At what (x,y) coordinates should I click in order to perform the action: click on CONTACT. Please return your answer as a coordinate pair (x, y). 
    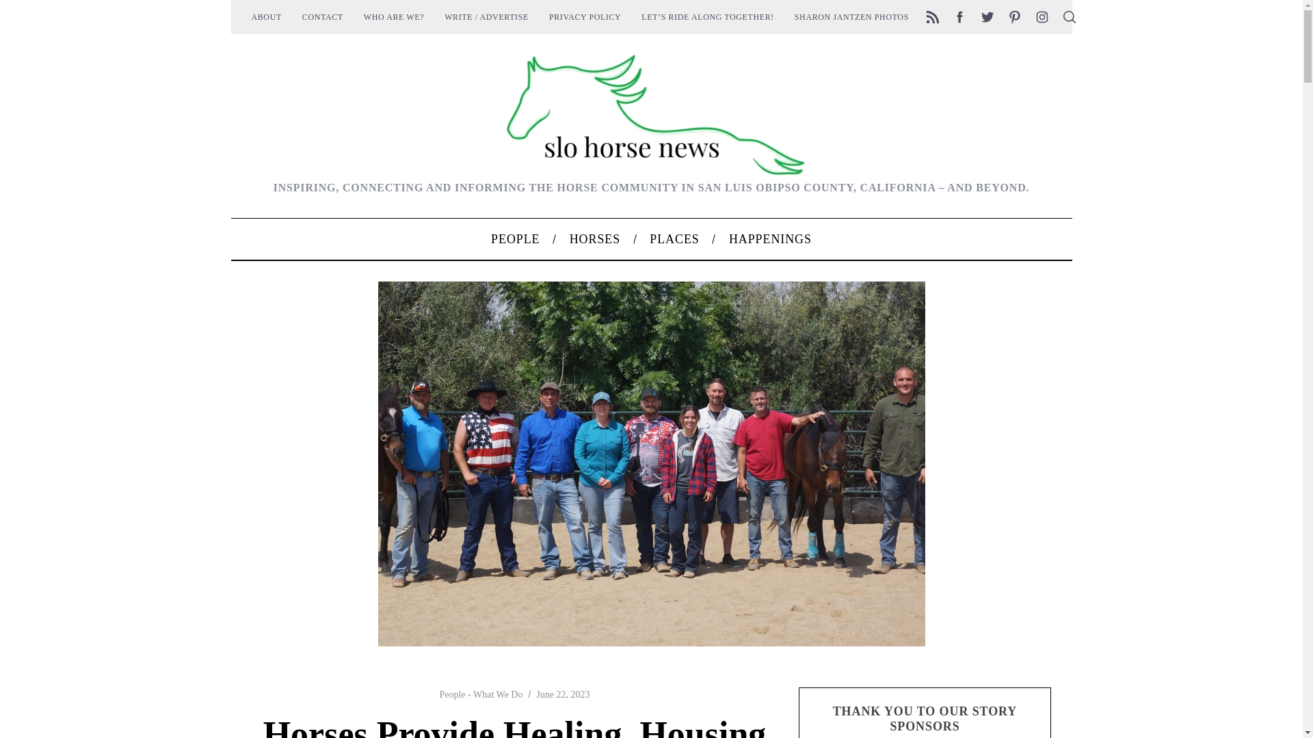
    Looking at the image, I should click on (322, 16).